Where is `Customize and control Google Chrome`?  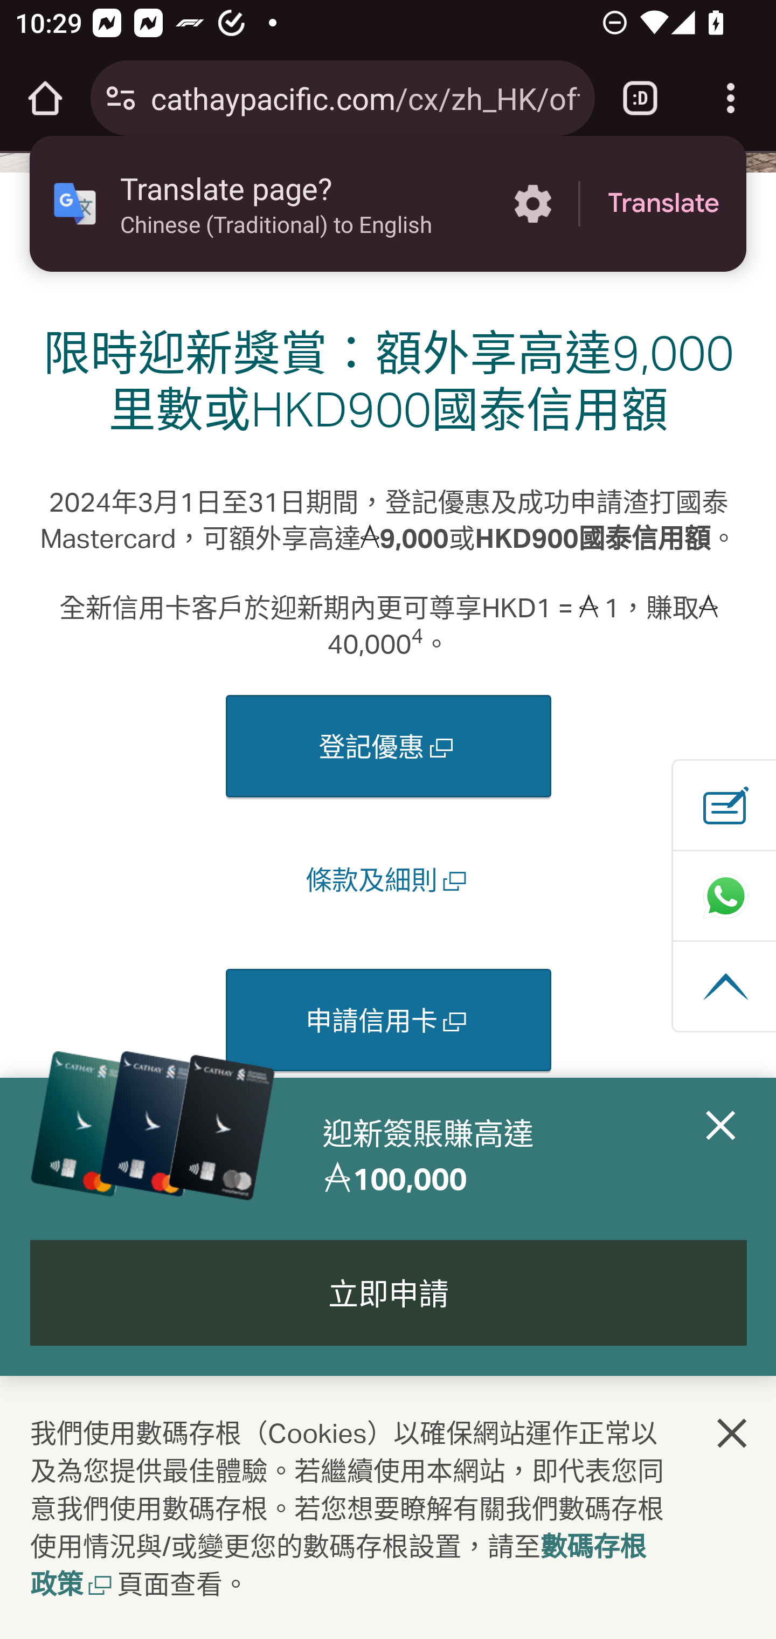 Customize and control Google Chrome is located at coordinates (731, 98).